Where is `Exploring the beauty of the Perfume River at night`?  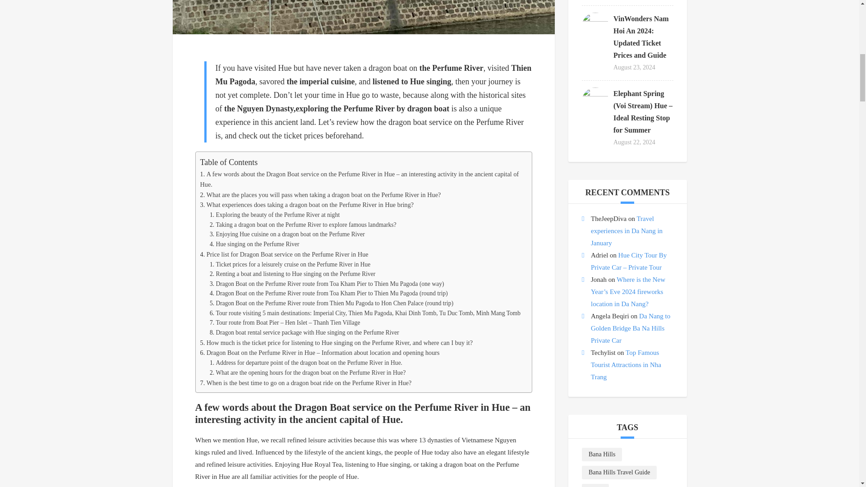
Exploring the beauty of the Perfume River at night is located at coordinates (277, 215).